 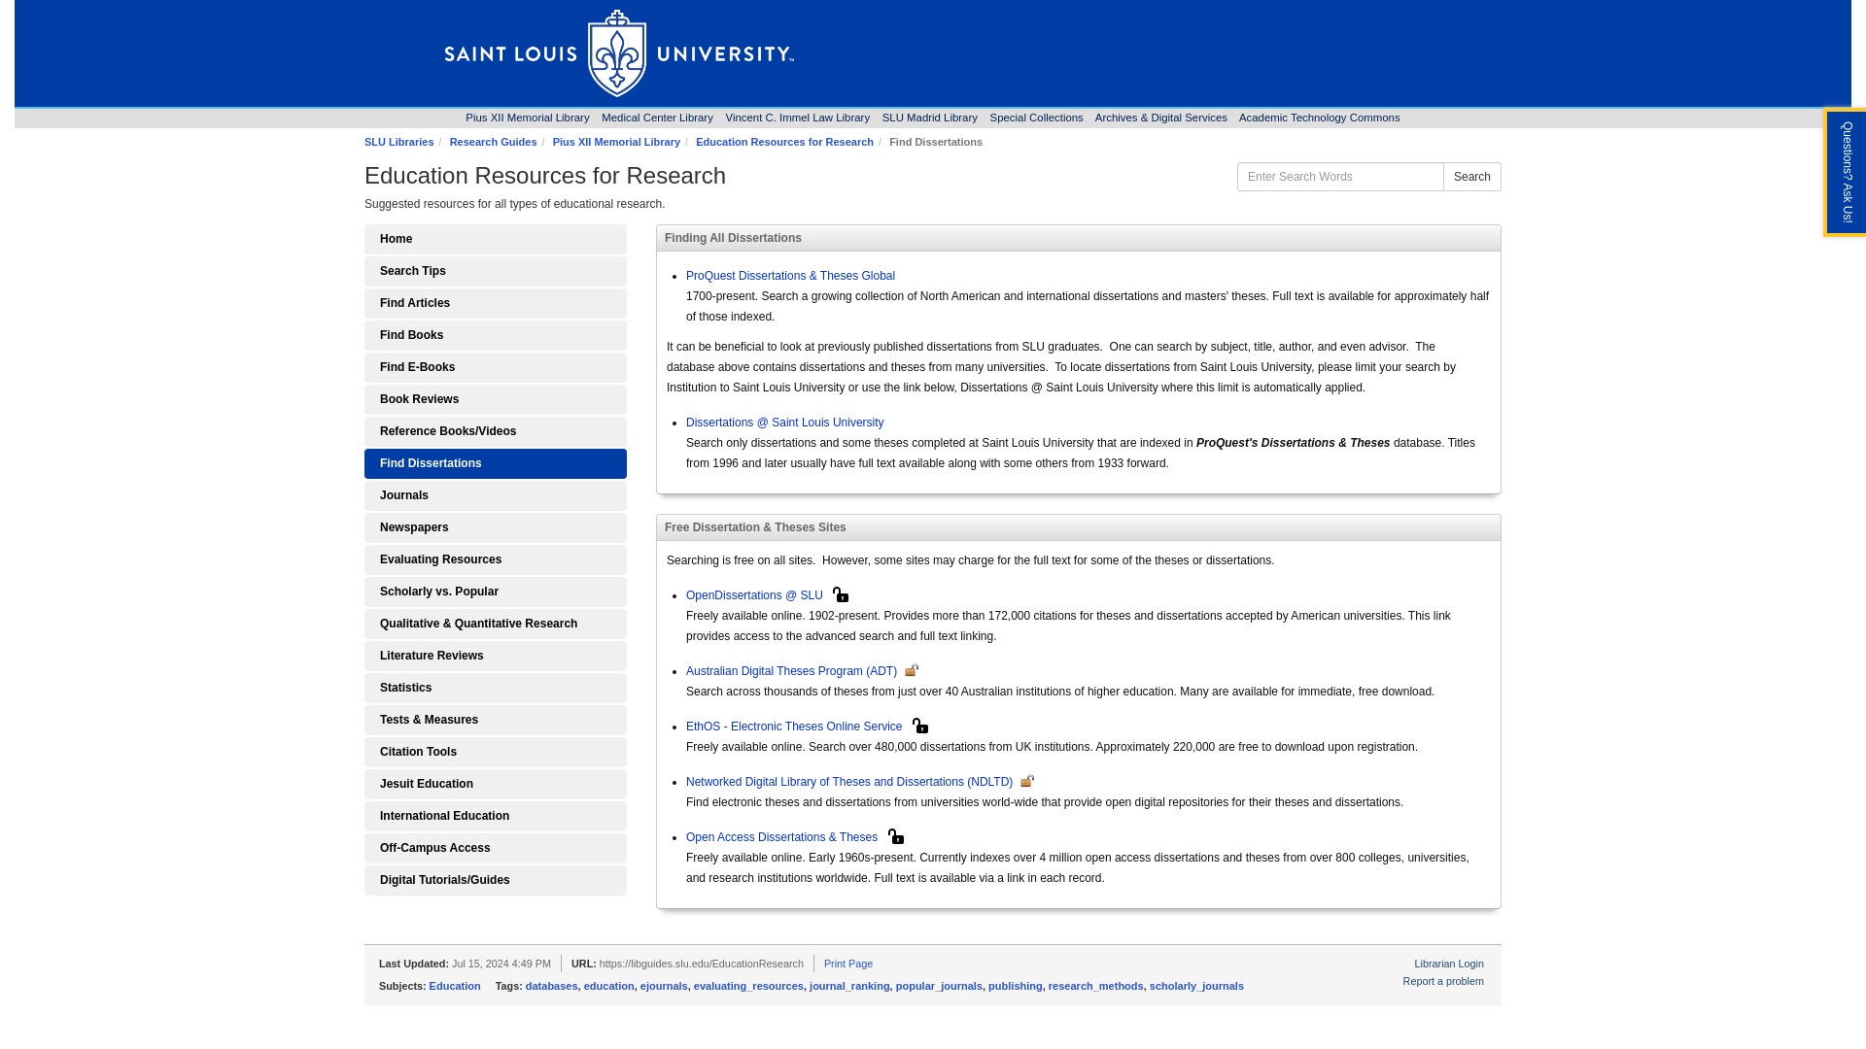 What do you see at coordinates (496, 335) in the screenshot?
I see `Jesuit Education` at bounding box center [496, 335].